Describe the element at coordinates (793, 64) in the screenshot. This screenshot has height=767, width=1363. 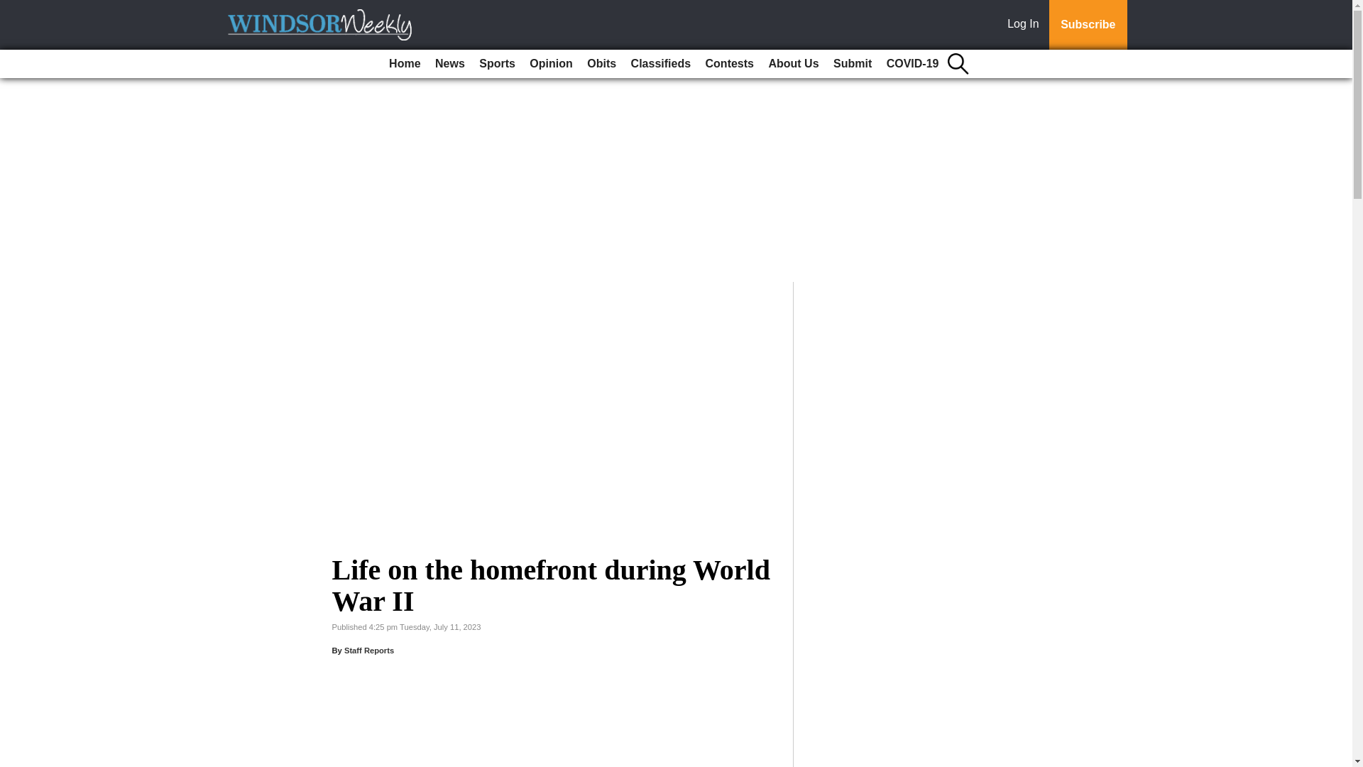
I see `About Us` at that location.